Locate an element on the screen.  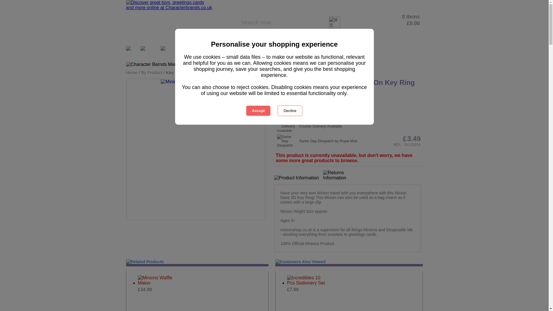
Decline is located at coordinates (290, 111).